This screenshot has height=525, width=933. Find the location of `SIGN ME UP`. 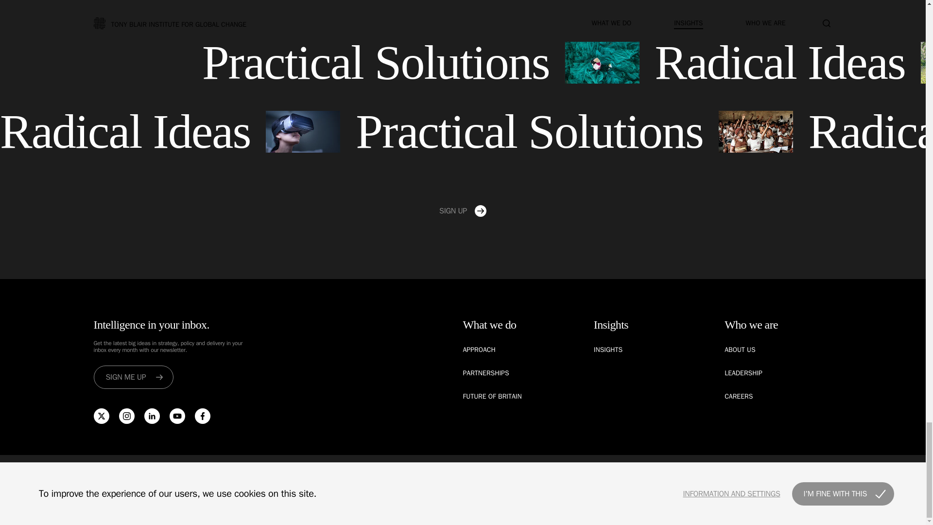

SIGN ME UP is located at coordinates (133, 377).